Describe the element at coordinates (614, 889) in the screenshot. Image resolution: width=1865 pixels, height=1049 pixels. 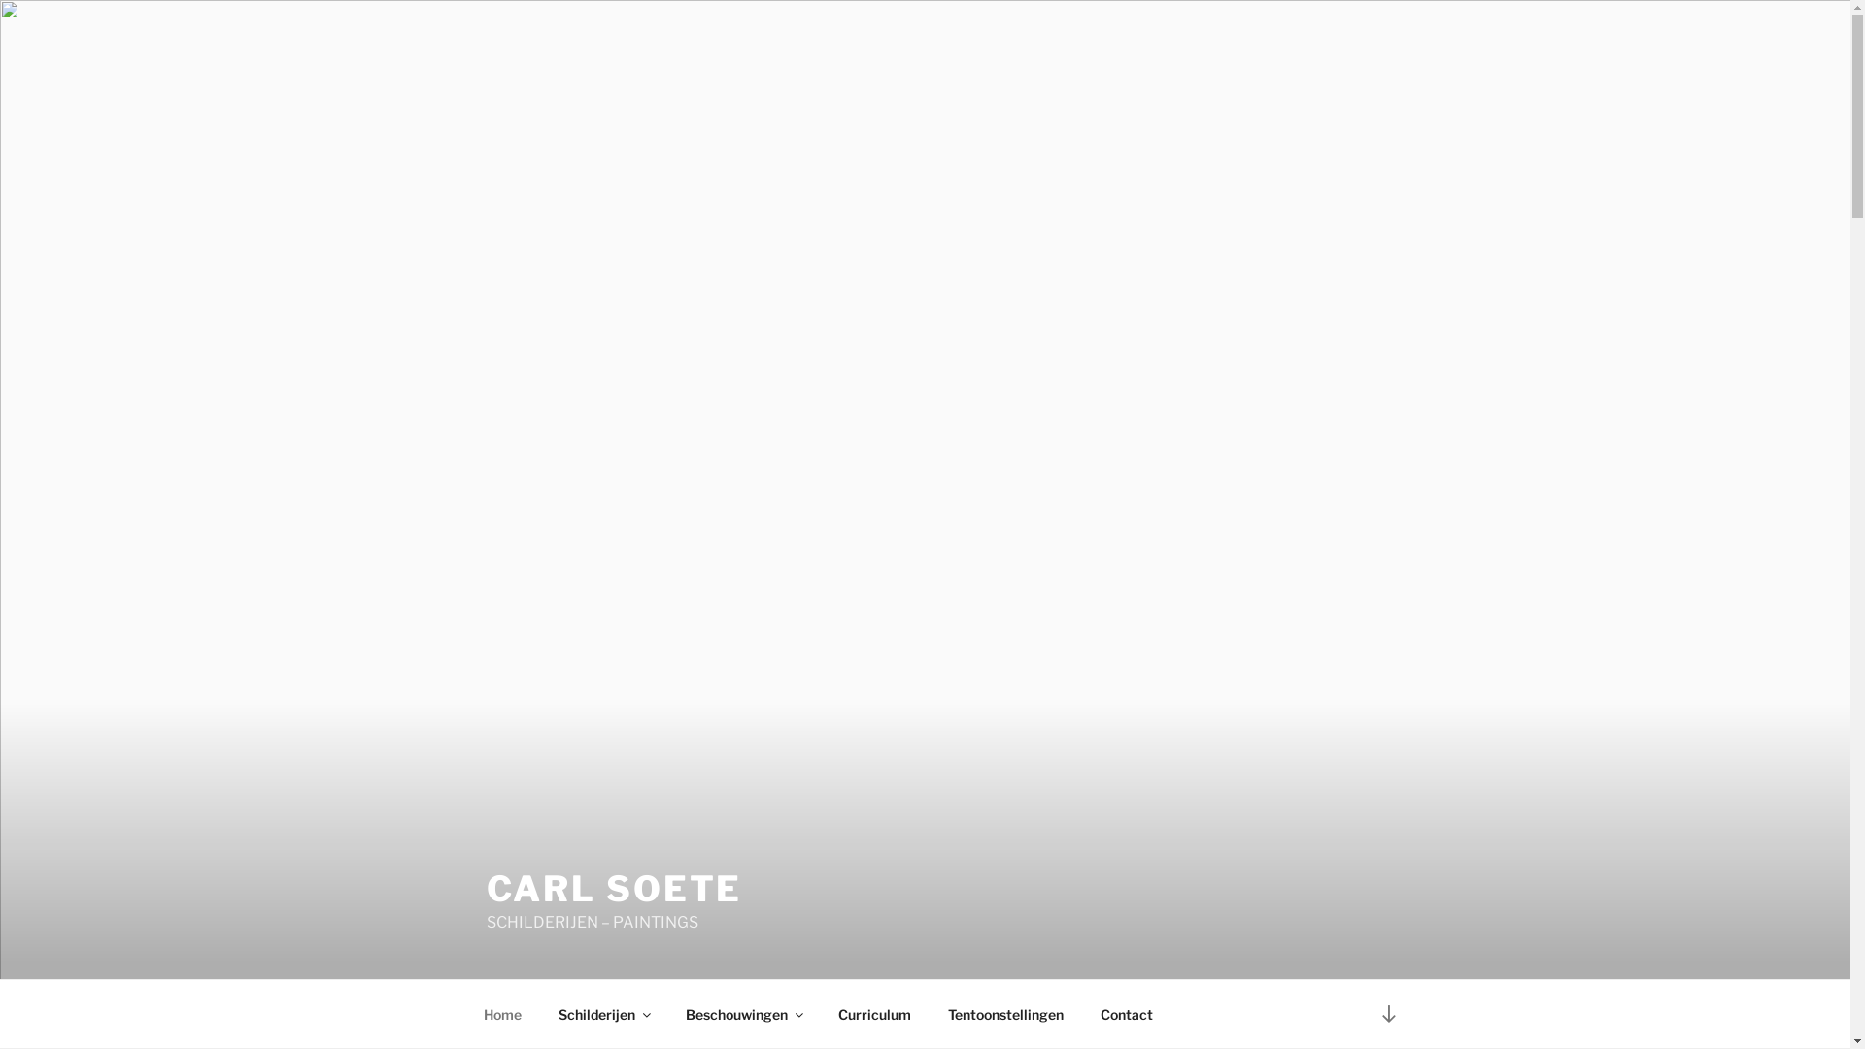
I see `CARL SOETE` at that location.